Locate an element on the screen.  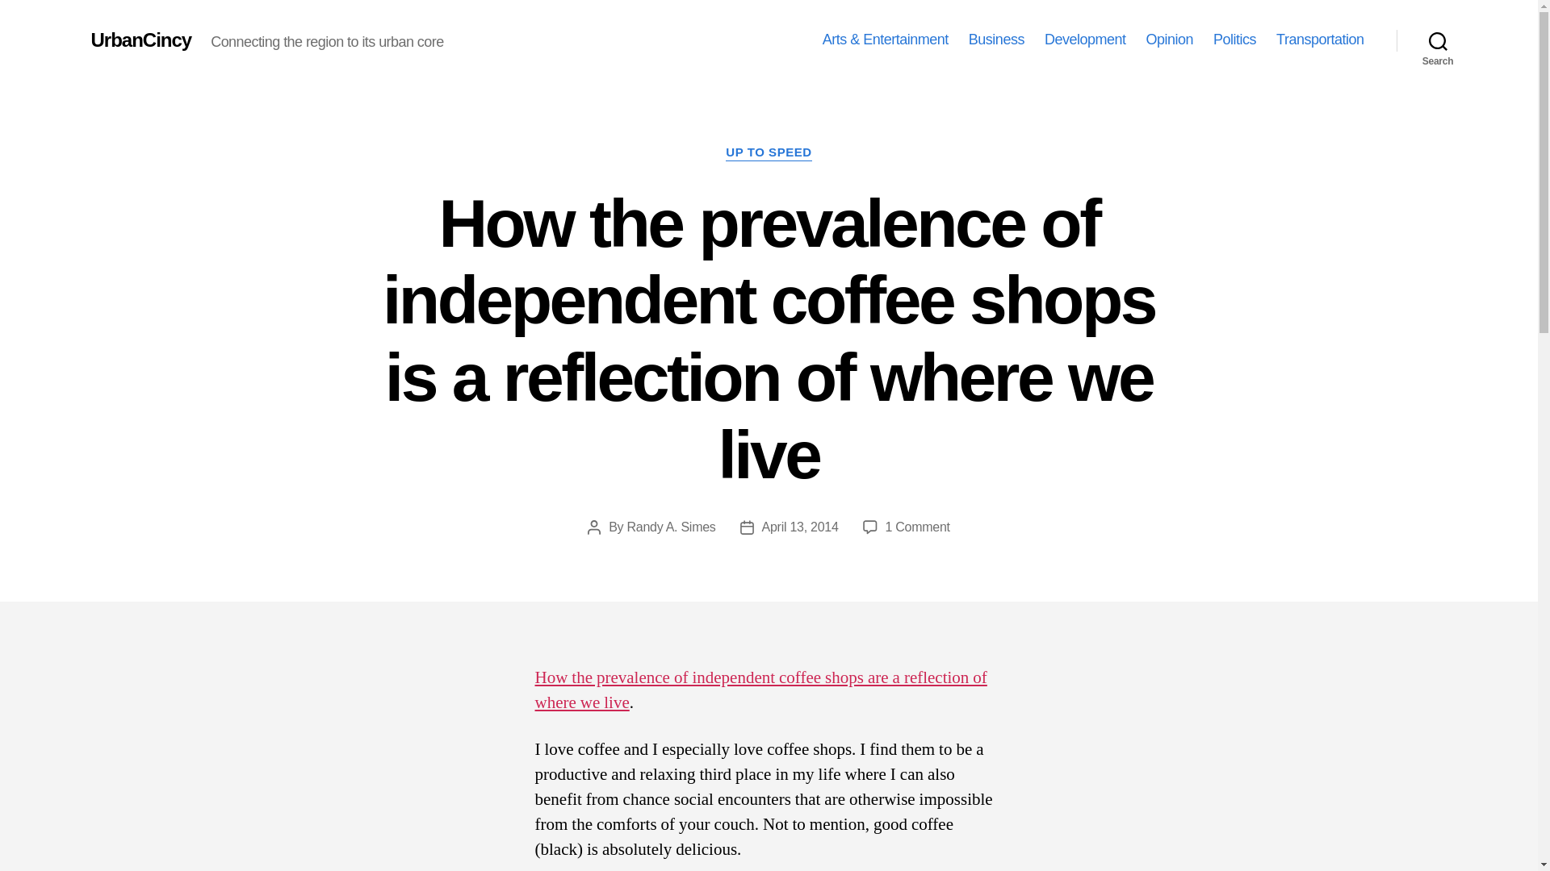
Development is located at coordinates (1085, 40).